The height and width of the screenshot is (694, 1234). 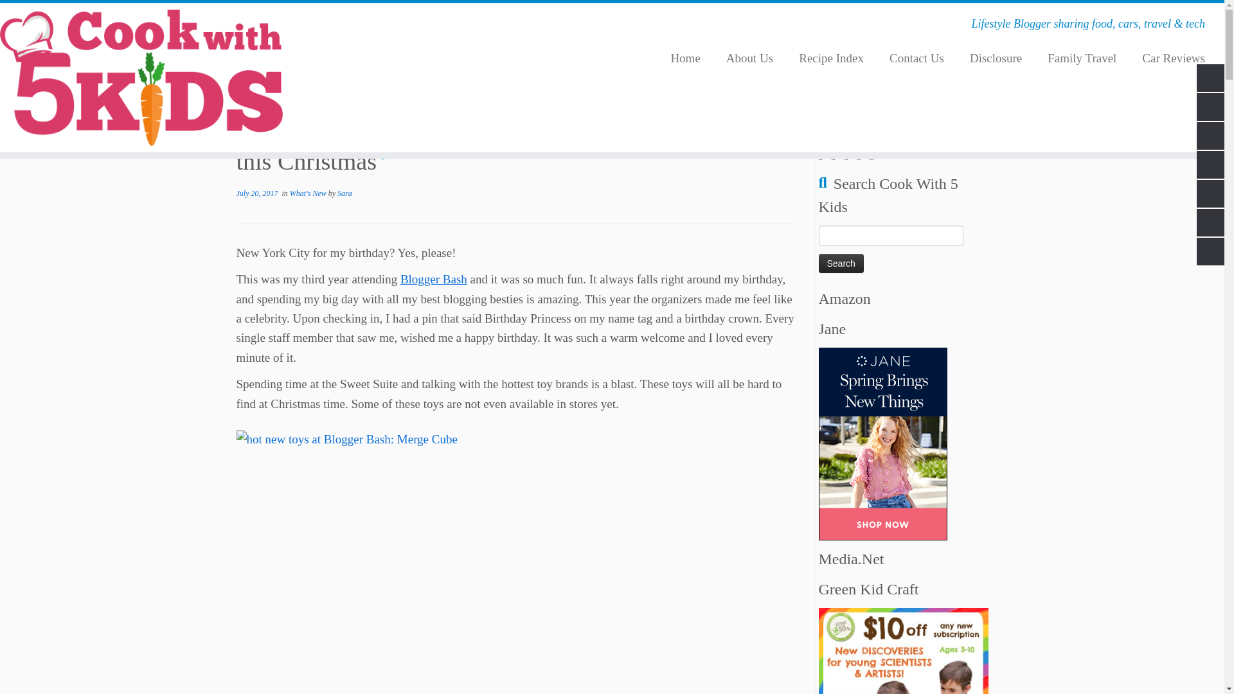 What do you see at coordinates (251, 91) in the screenshot?
I see `Home` at bounding box center [251, 91].